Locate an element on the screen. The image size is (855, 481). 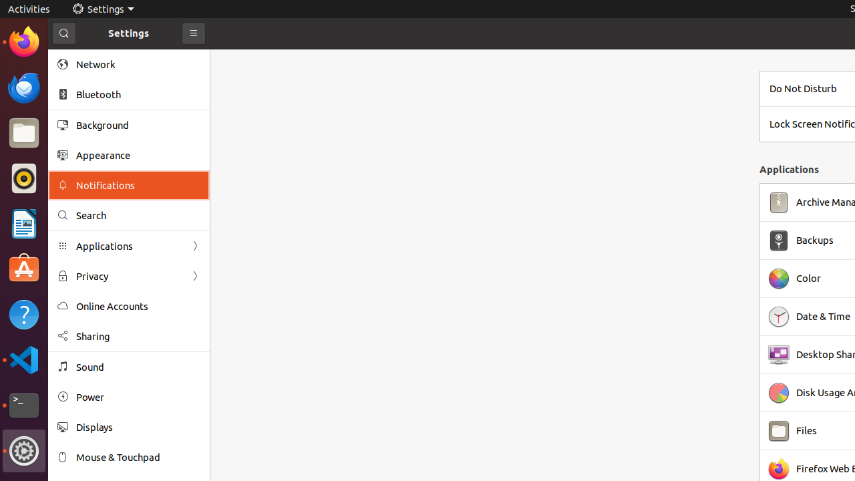
Do Not Disturb is located at coordinates (803, 89).